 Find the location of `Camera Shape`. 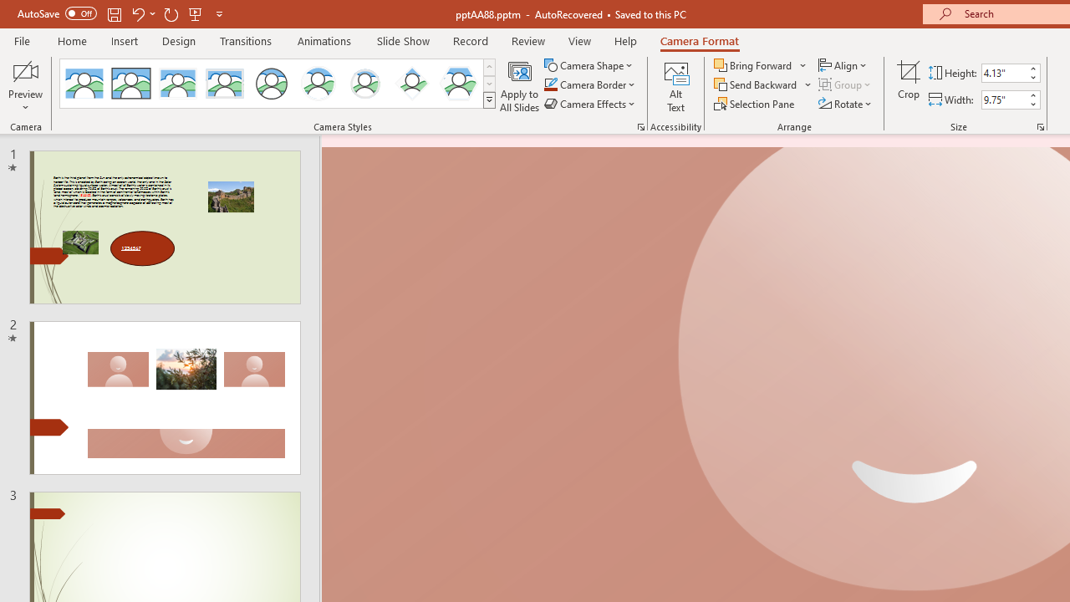

Camera Shape is located at coordinates (590, 65).